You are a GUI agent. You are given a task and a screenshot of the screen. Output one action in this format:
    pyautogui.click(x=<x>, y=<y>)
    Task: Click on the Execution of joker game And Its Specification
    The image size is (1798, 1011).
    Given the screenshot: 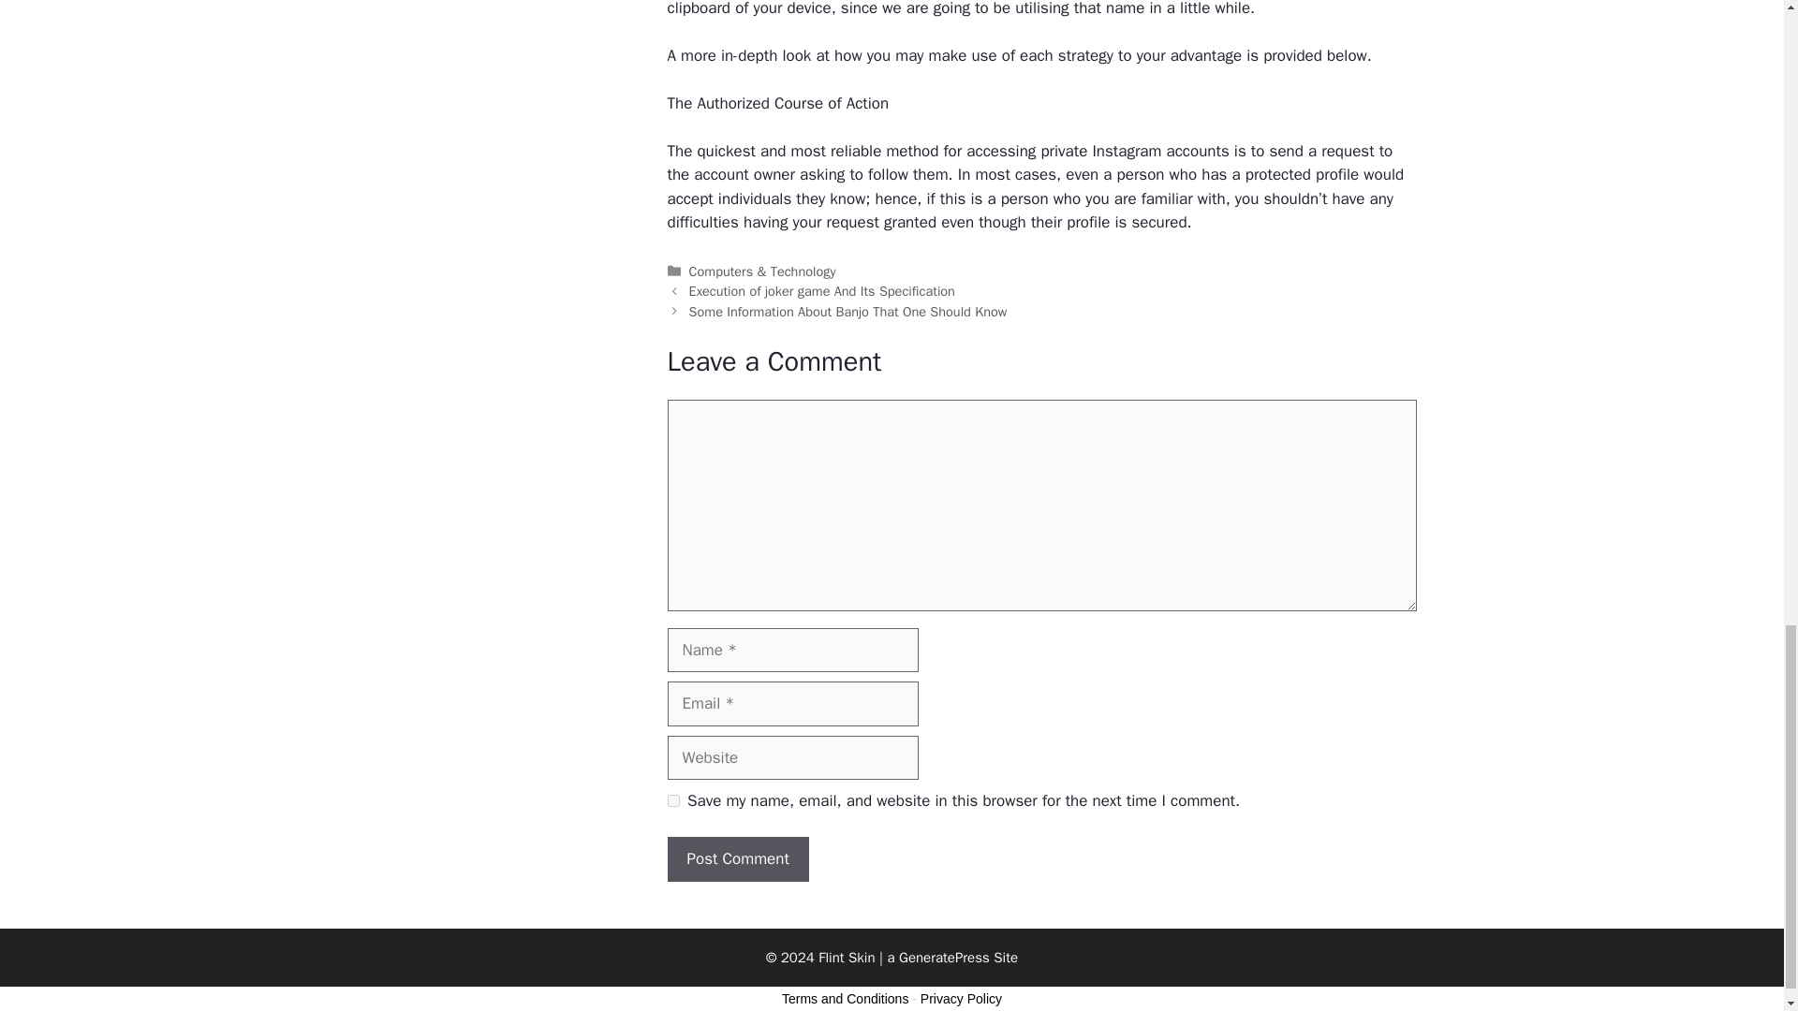 What is the action you would take?
    pyautogui.click(x=821, y=290)
    